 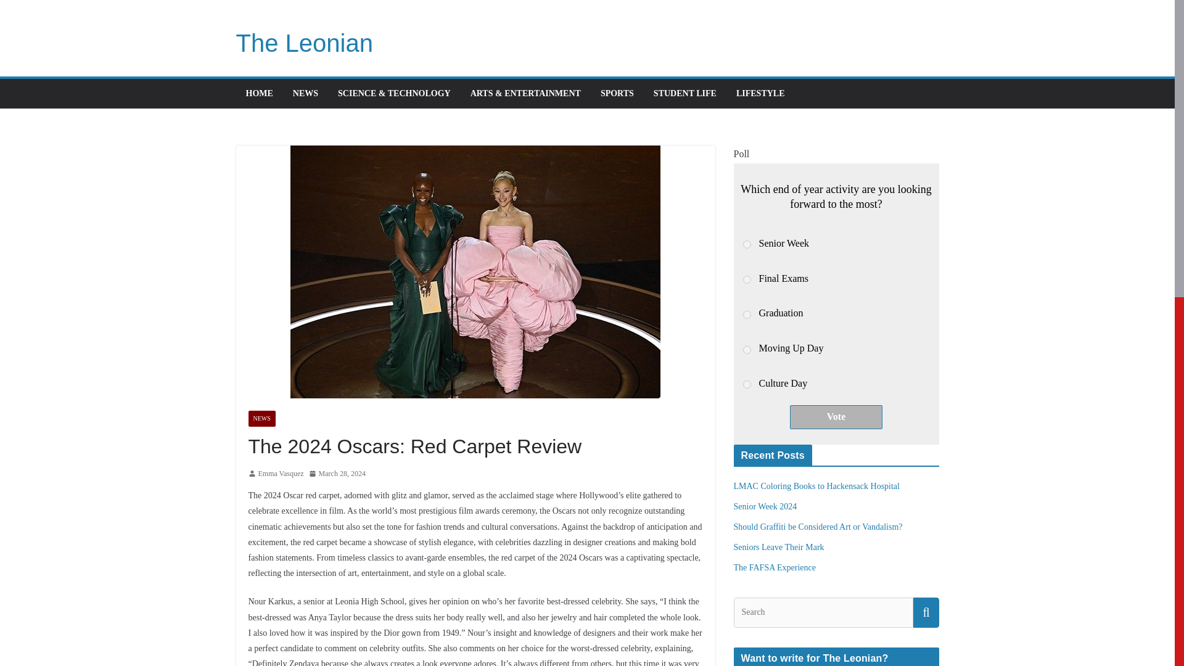 I want to click on 139, so click(x=746, y=280).